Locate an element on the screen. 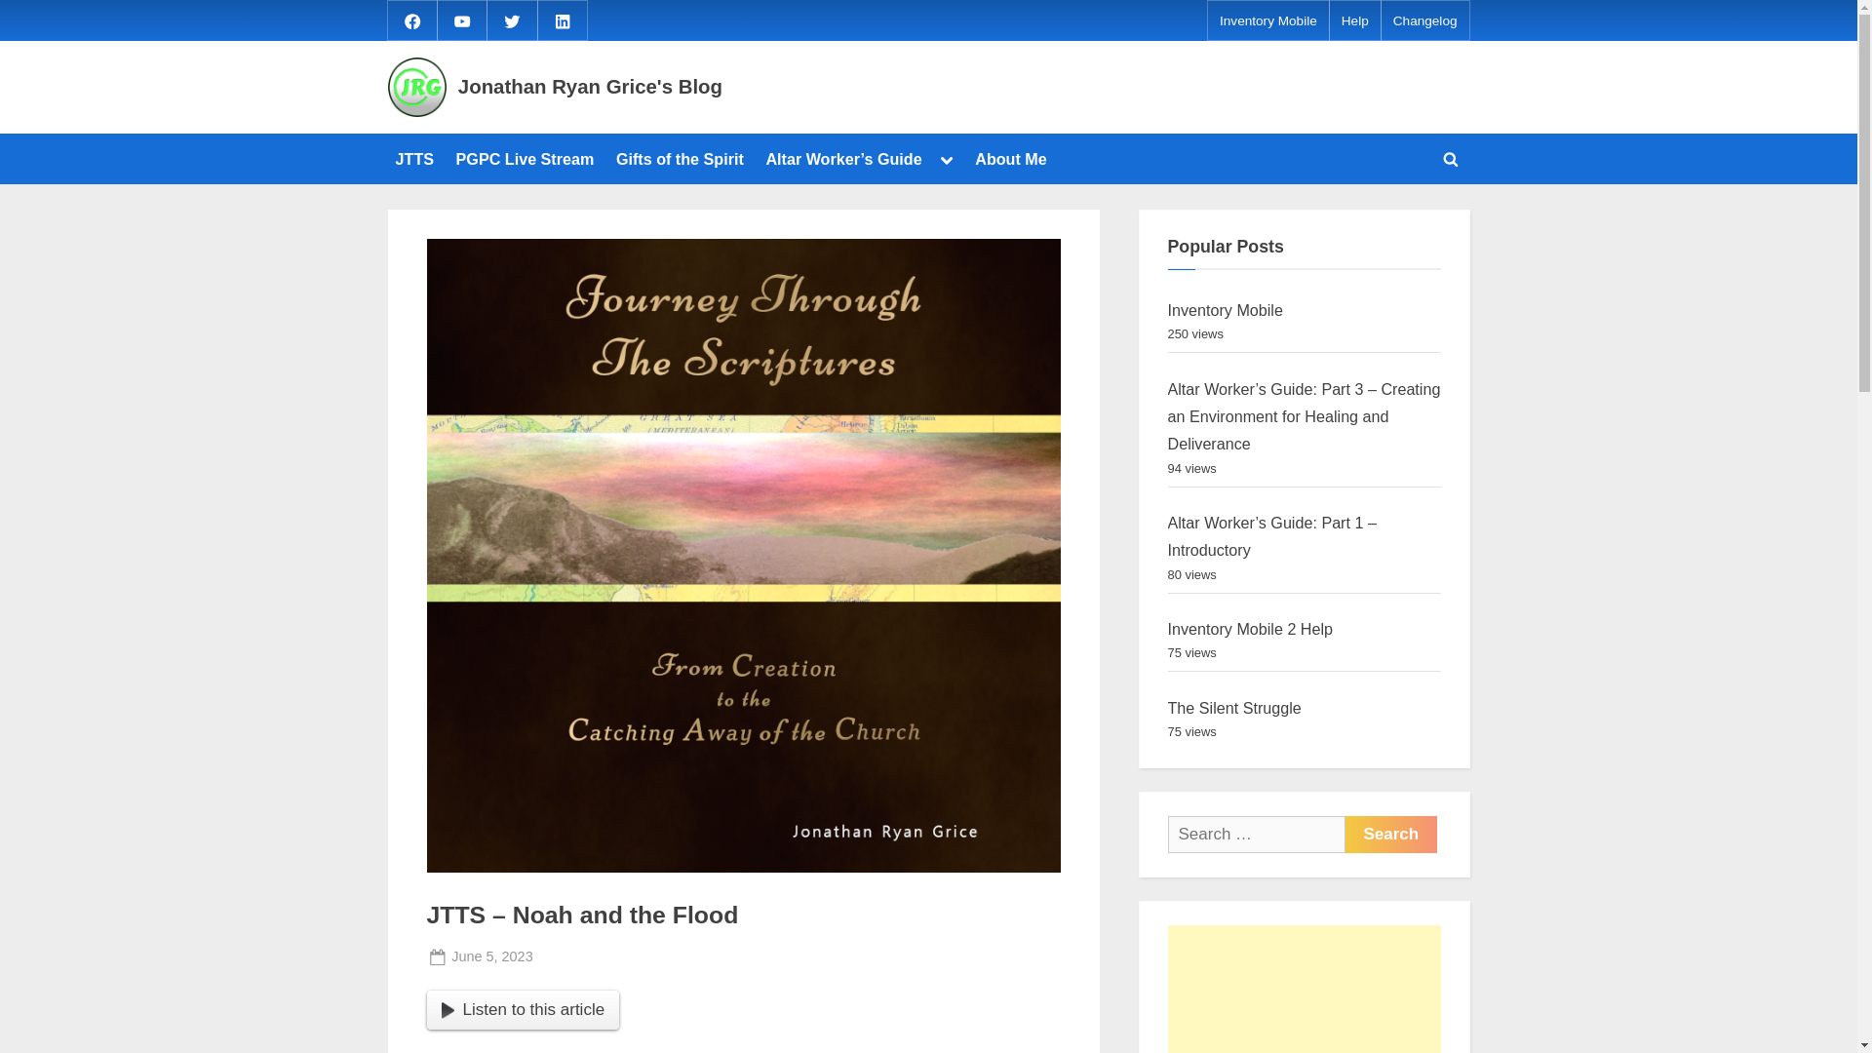  Search is located at coordinates (1234, 708).